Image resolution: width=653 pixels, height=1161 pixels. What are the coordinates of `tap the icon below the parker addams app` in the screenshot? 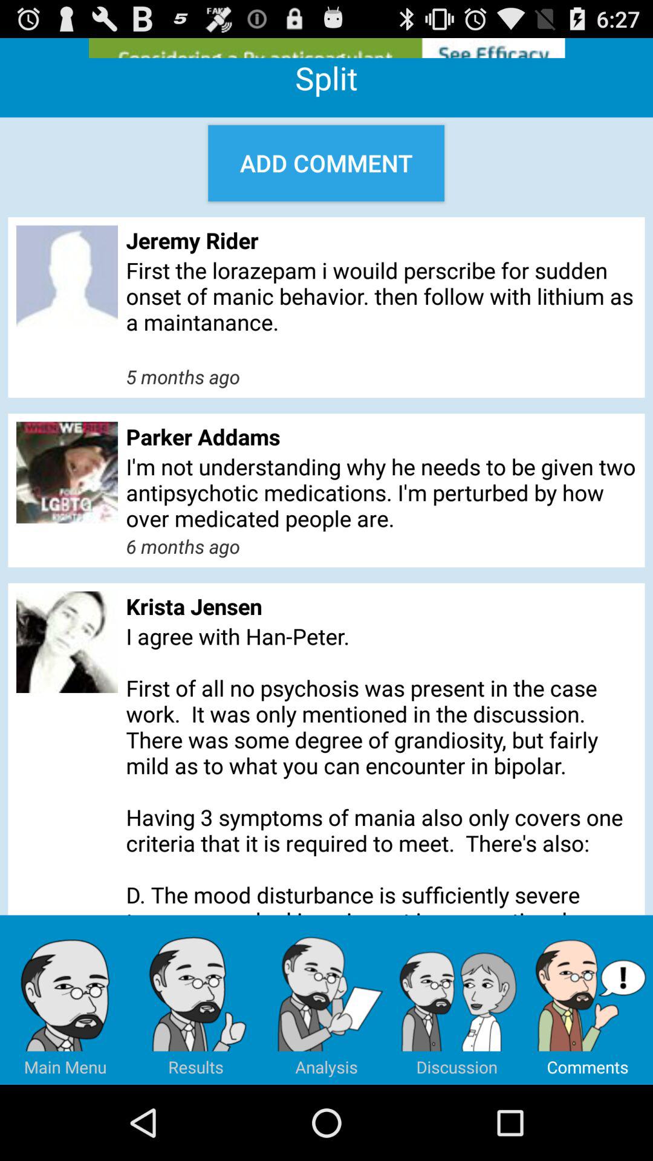 It's located at (381, 492).